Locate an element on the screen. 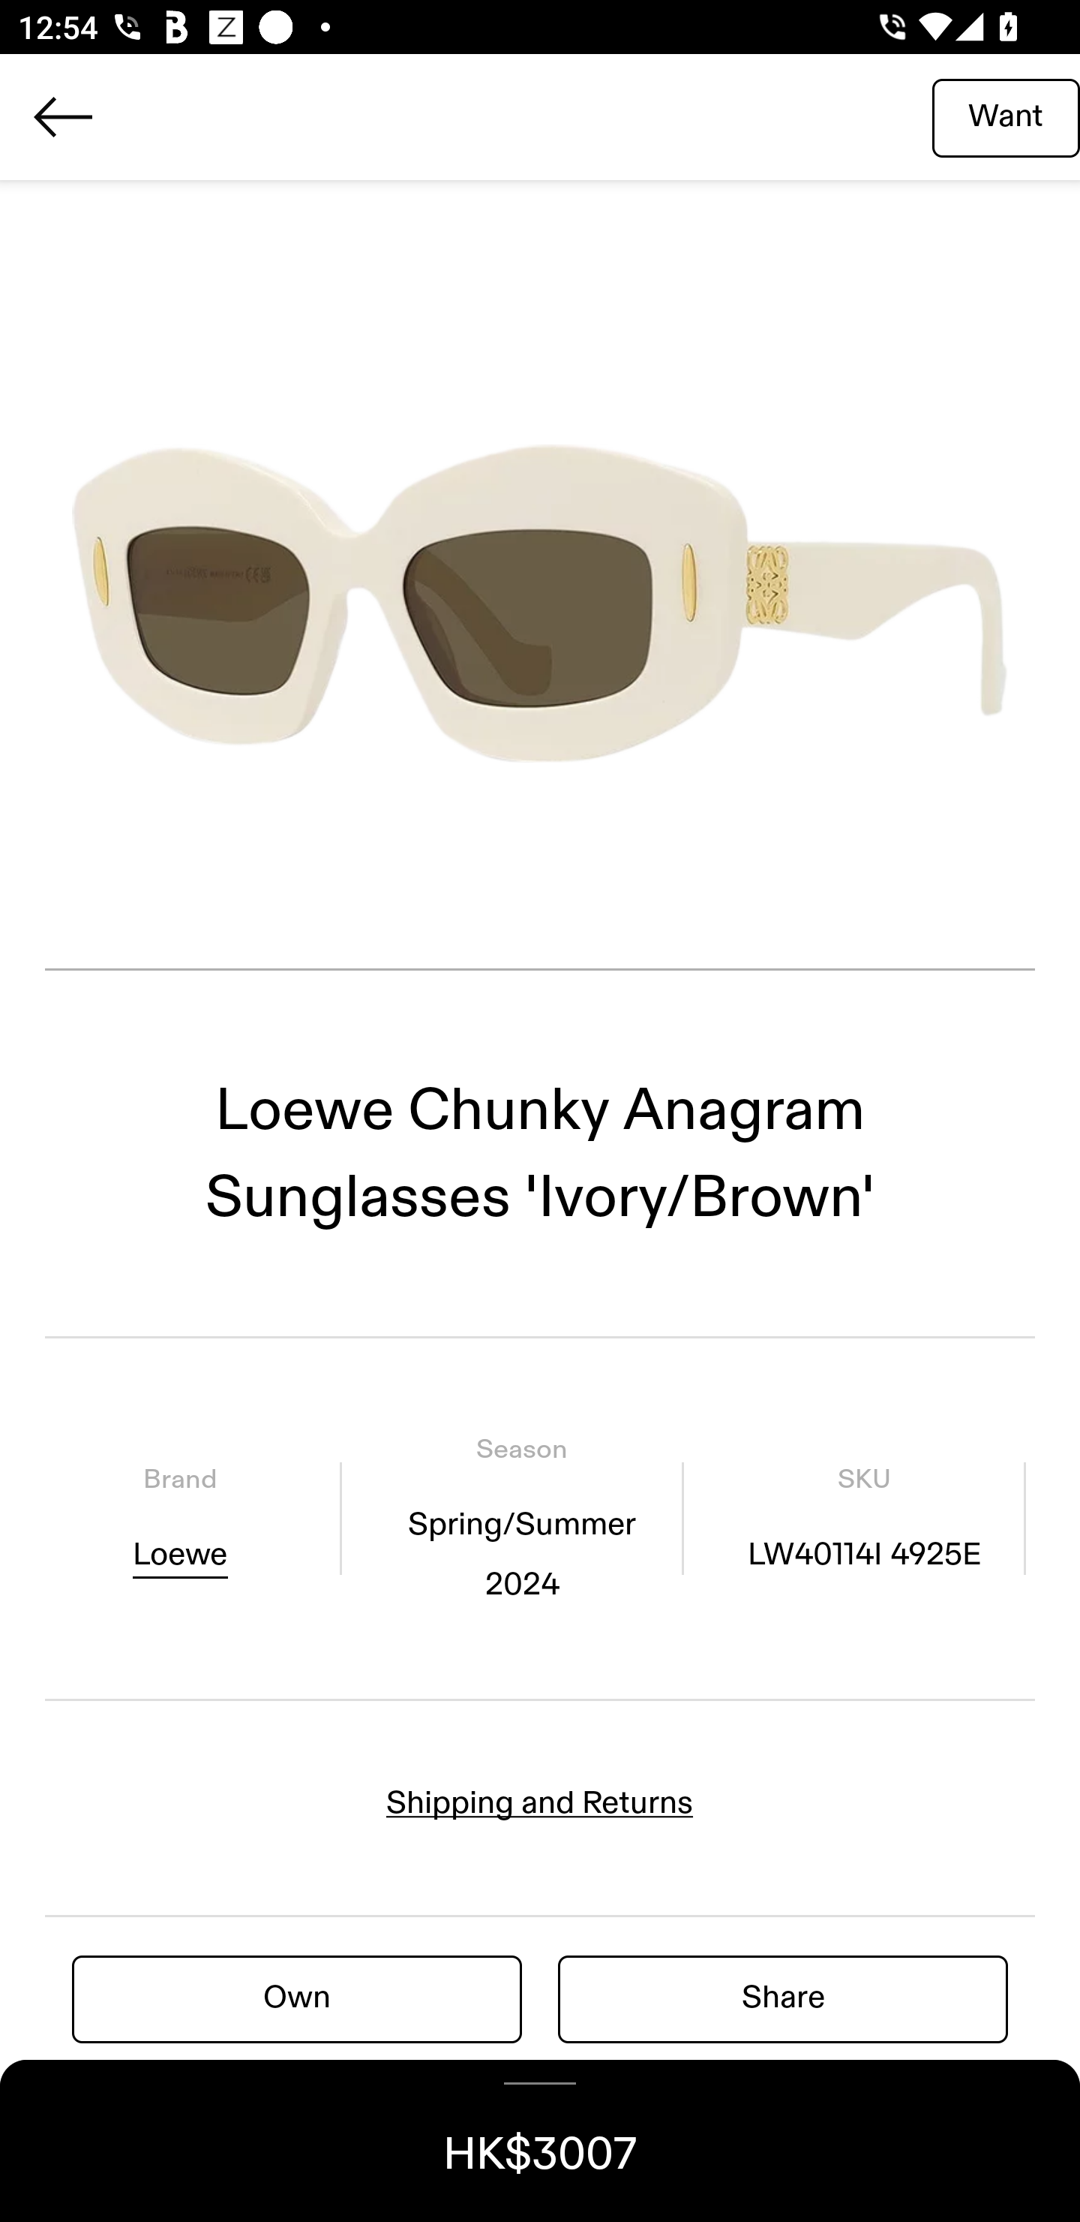  Want is located at coordinates (1006, 116).